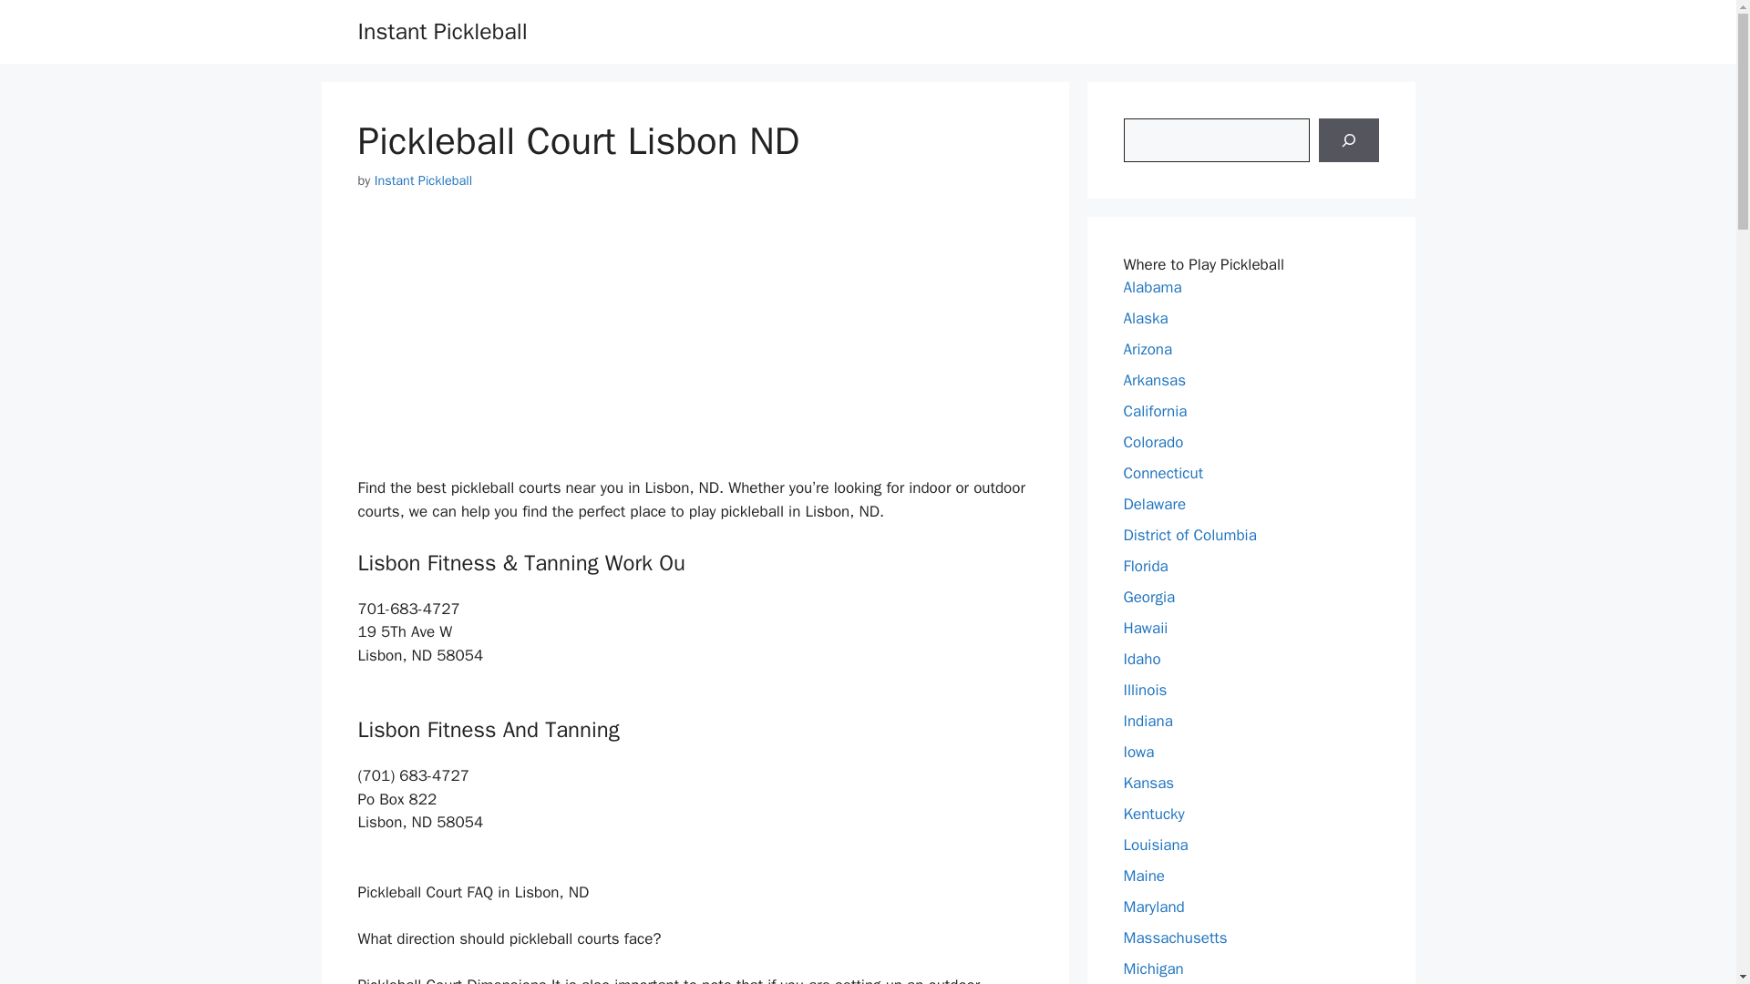 The width and height of the screenshot is (1750, 984). What do you see at coordinates (1152, 287) in the screenshot?
I see `Alabama` at bounding box center [1152, 287].